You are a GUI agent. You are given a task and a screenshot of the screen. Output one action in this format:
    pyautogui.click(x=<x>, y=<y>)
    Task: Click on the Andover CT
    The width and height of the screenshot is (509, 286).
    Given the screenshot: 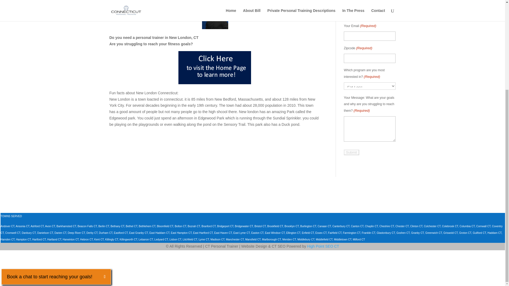 What is the action you would take?
    pyautogui.click(x=7, y=226)
    